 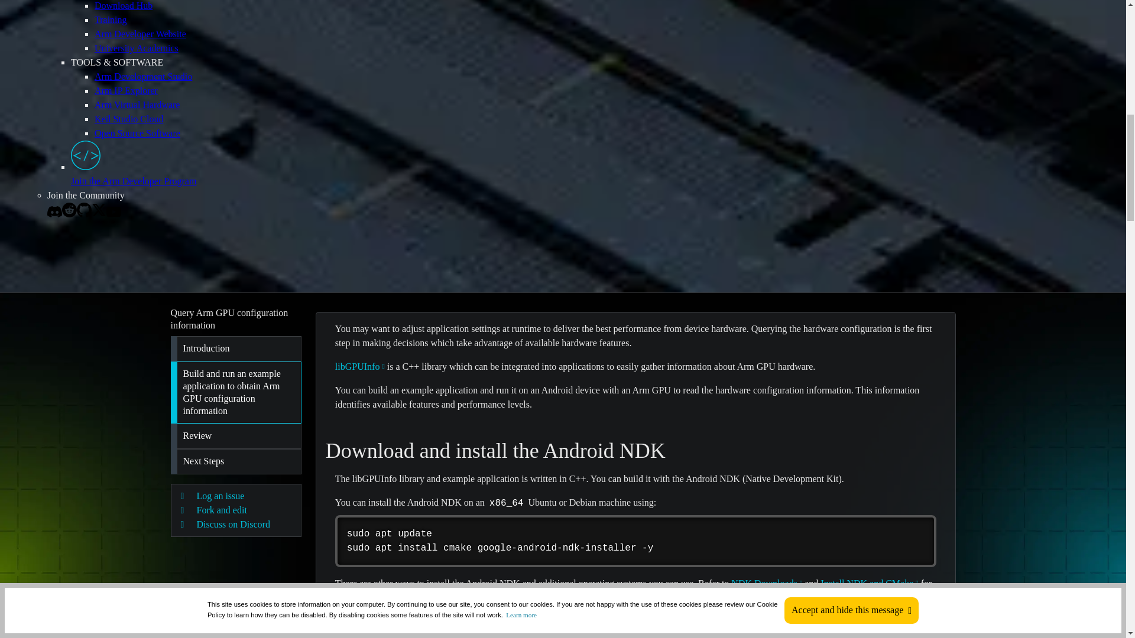 What do you see at coordinates (869, 582) in the screenshot?
I see `Install NDK and CMake` at bounding box center [869, 582].